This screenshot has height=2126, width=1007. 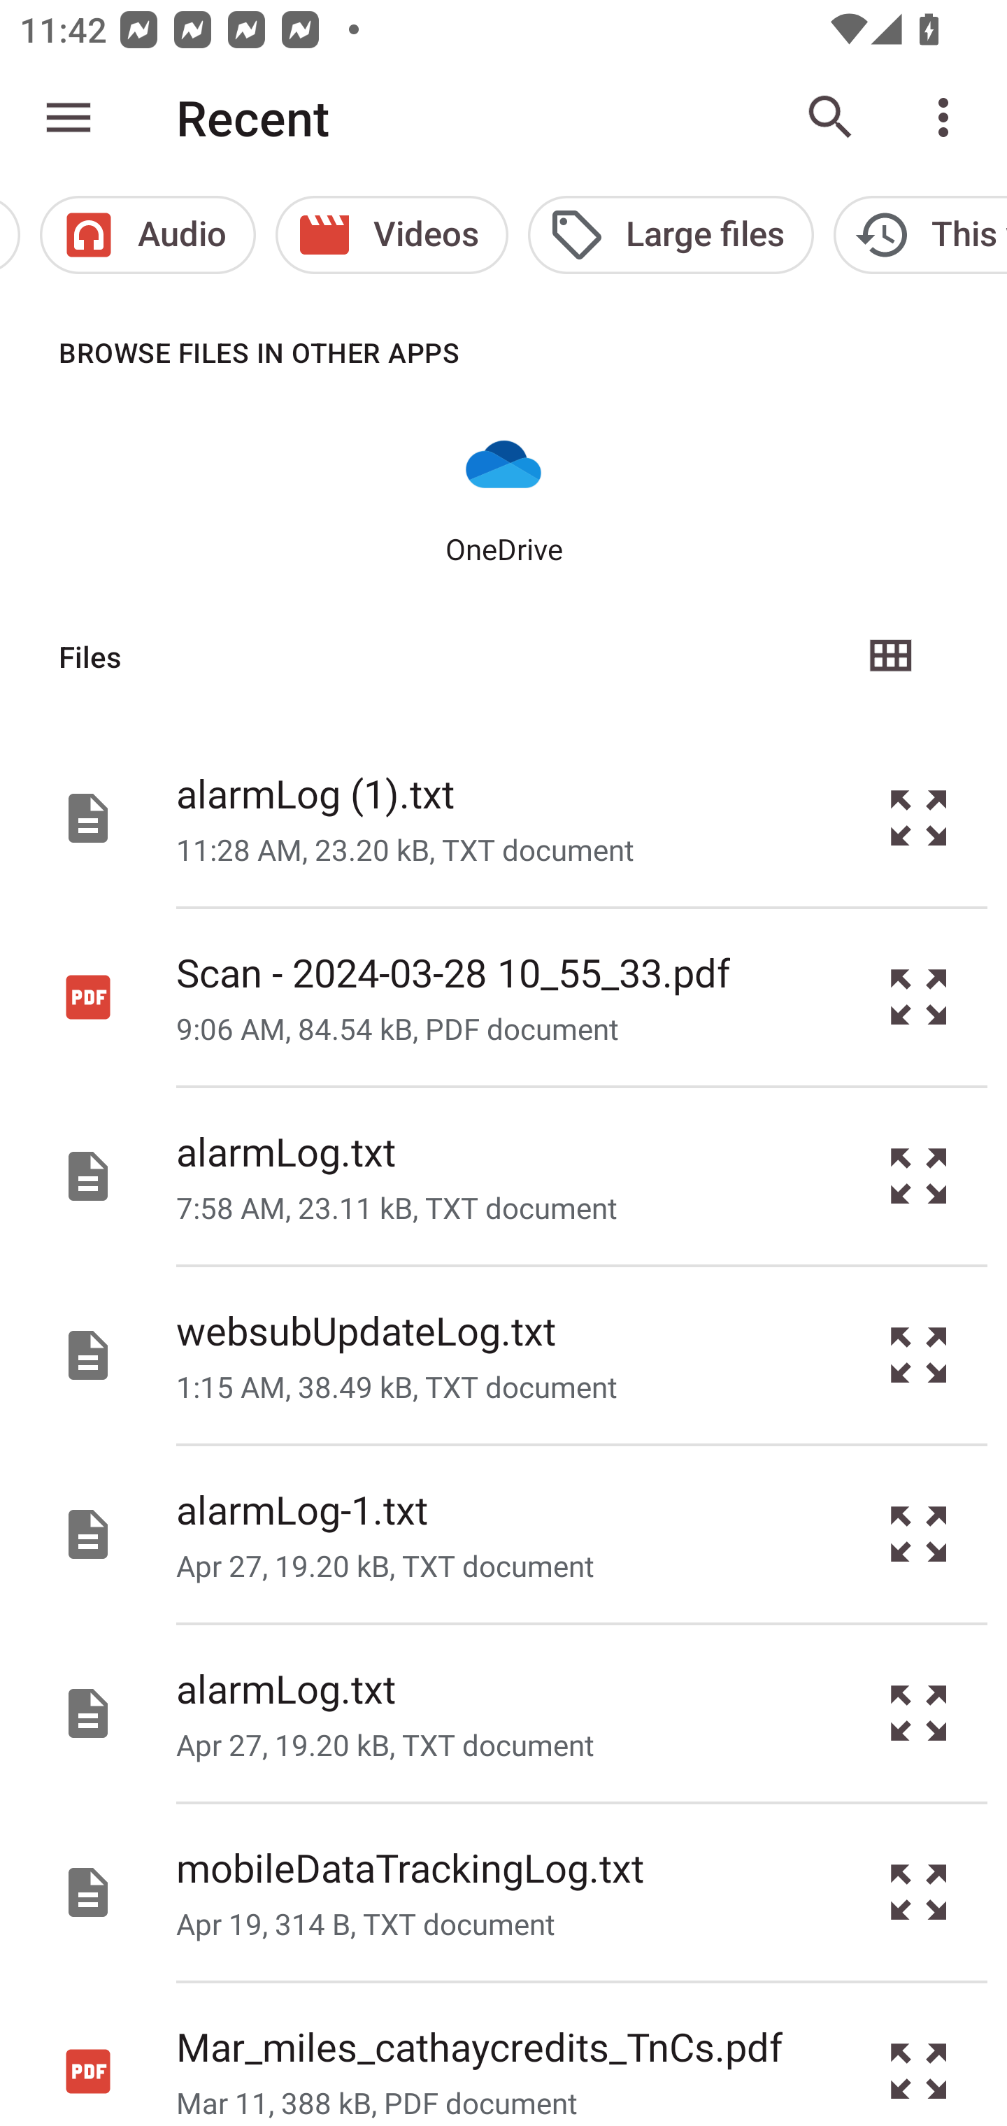 What do you see at coordinates (919, 1355) in the screenshot?
I see `Preview the file websubUpdateLog.txt` at bounding box center [919, 1355].